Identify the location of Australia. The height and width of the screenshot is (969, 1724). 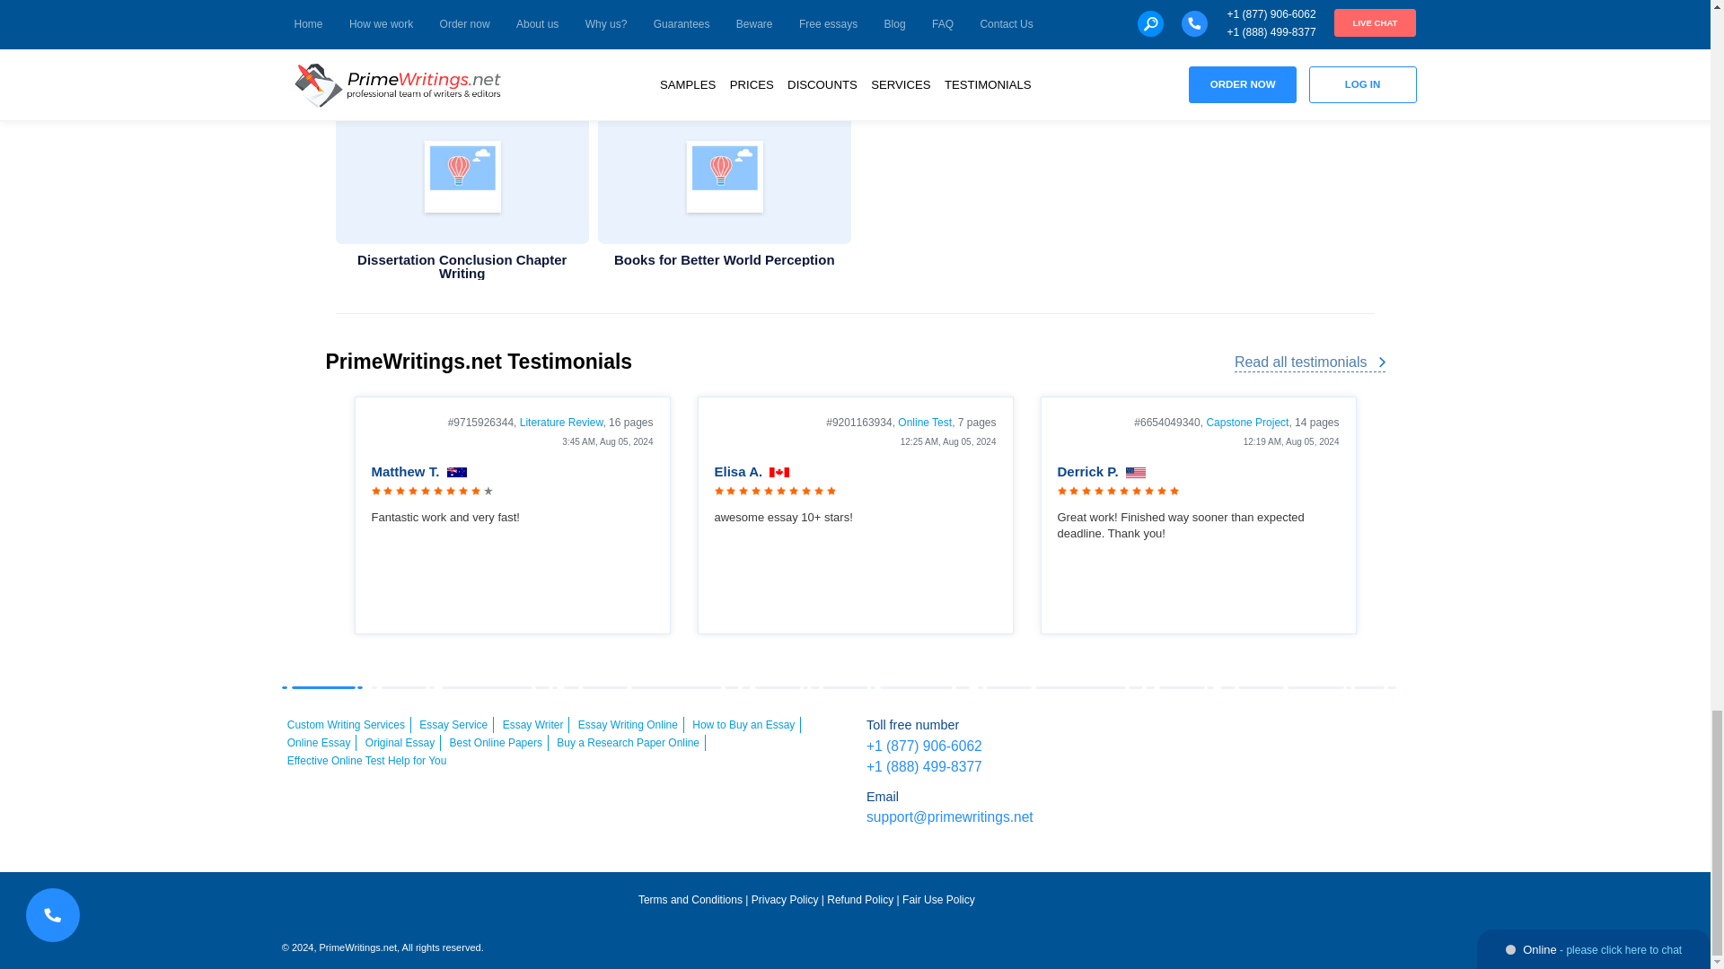
(456, 473).